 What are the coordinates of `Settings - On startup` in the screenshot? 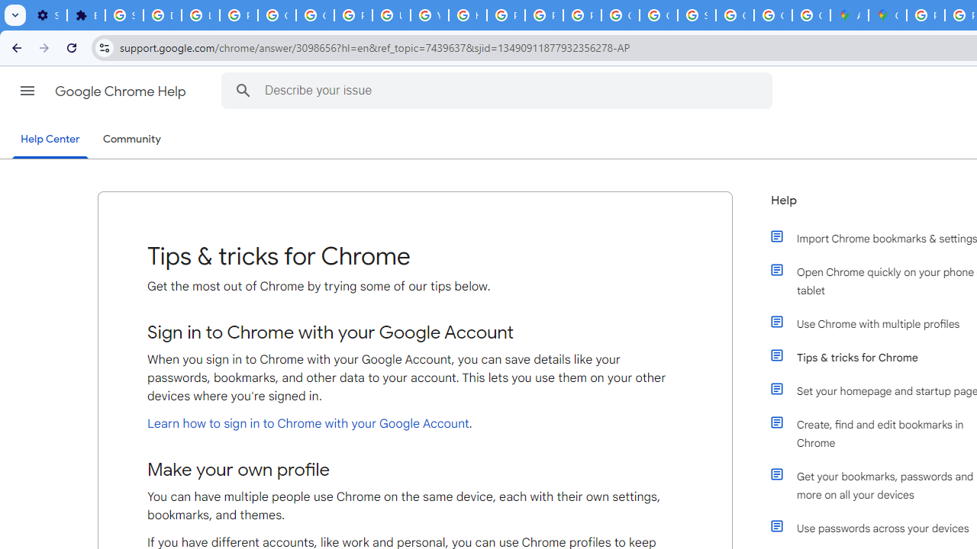 It's located at (47, 15).